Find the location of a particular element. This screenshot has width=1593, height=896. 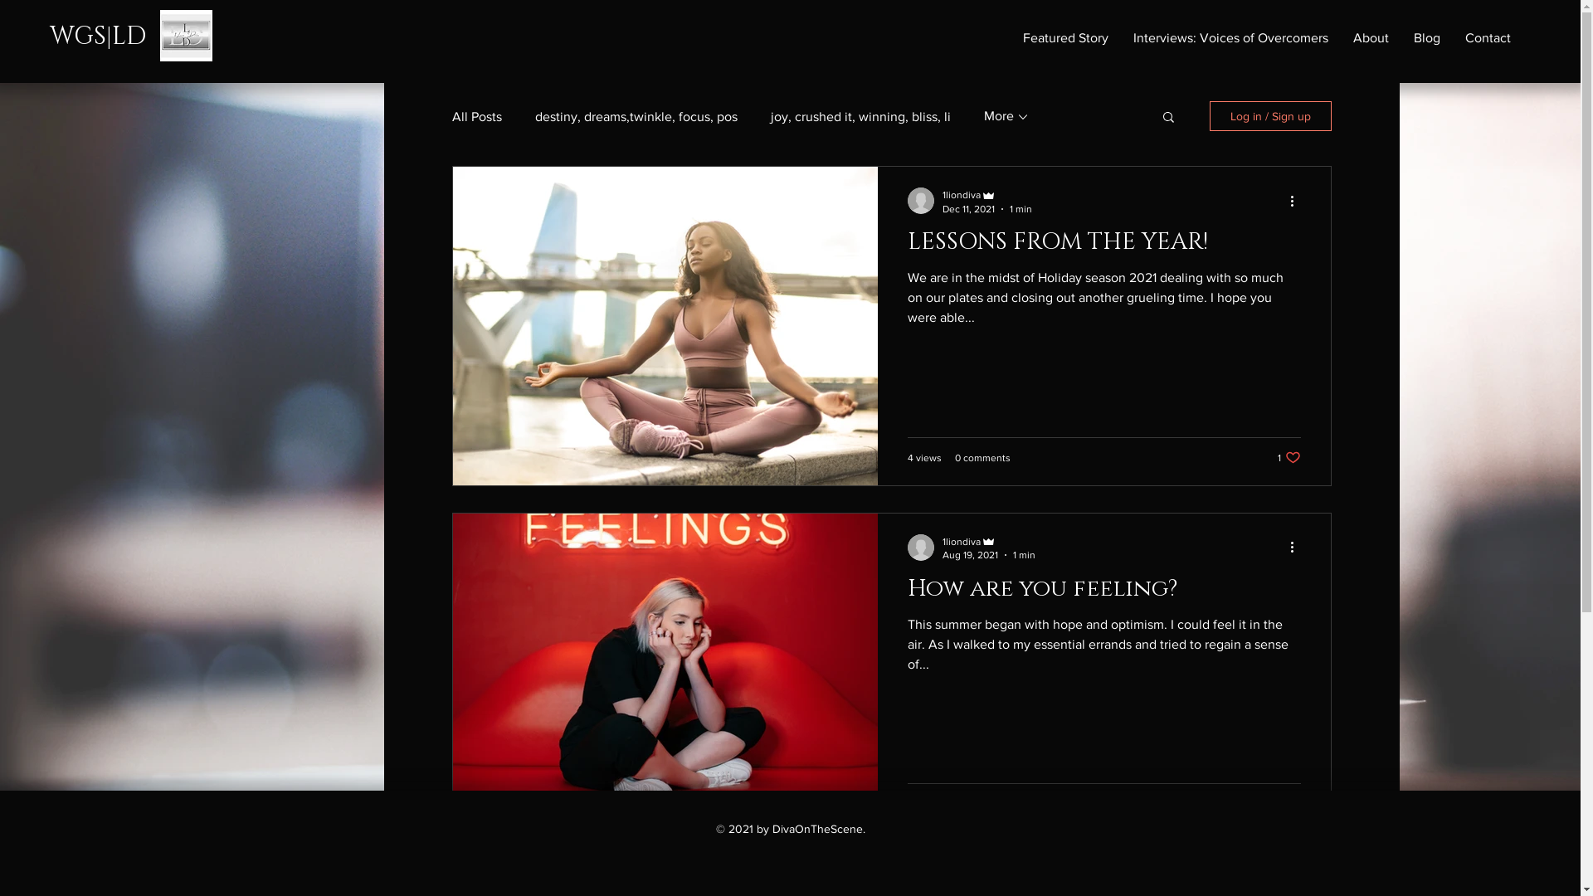

Contact is located at coordinates (1488, 38).